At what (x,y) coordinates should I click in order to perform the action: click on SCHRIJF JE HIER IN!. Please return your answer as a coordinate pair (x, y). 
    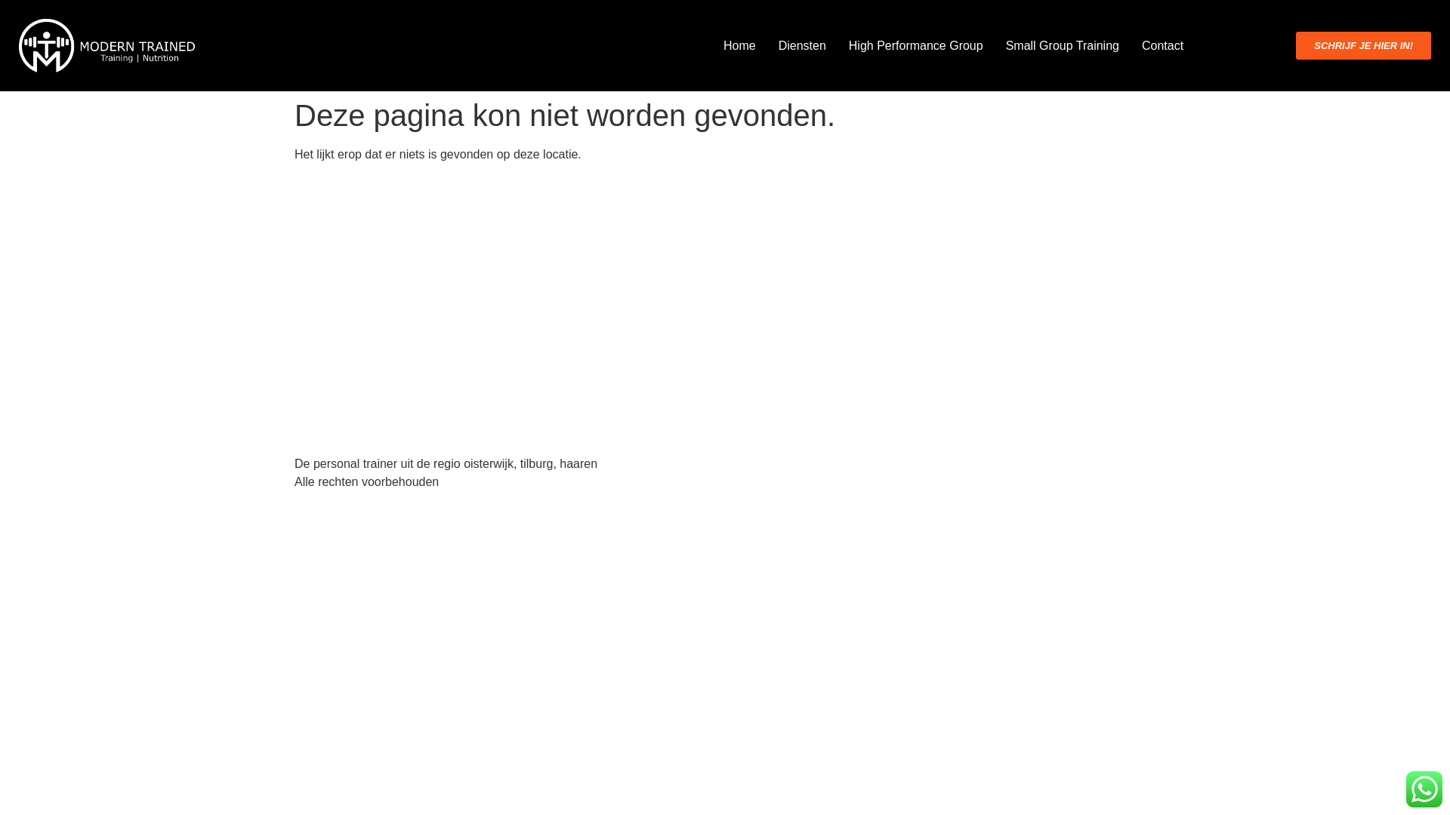
    Looking at the image, I should click on (1364, 45).